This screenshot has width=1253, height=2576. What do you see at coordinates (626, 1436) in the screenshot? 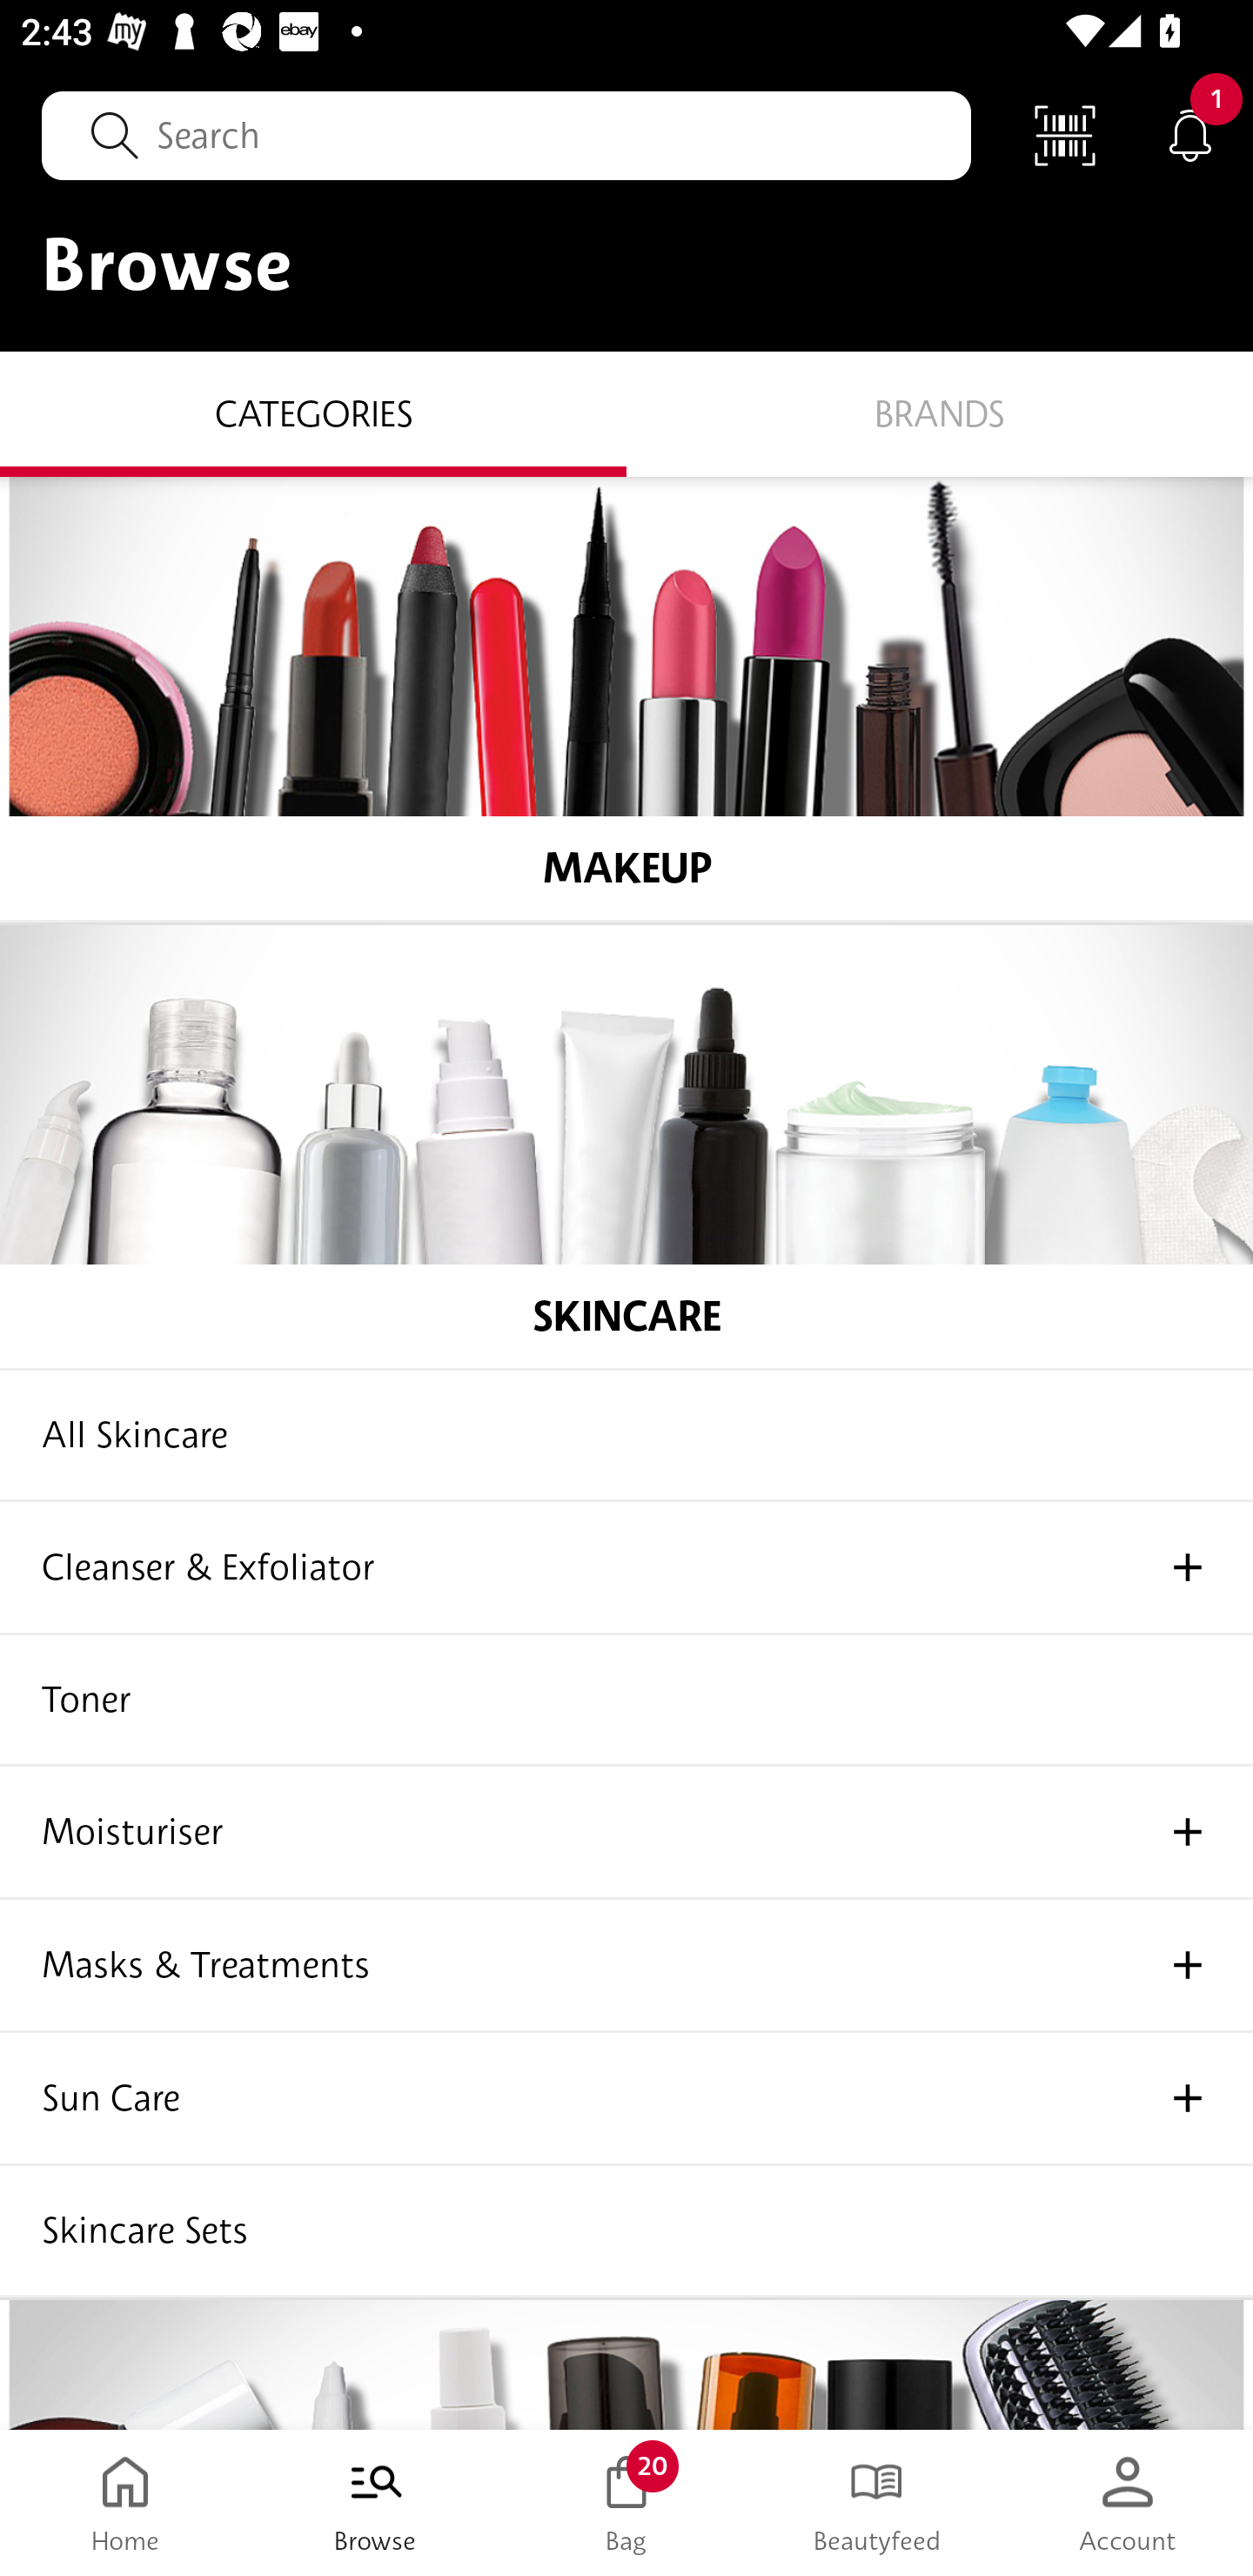
I see `All Skincare` at bounding box center [626, 1436].